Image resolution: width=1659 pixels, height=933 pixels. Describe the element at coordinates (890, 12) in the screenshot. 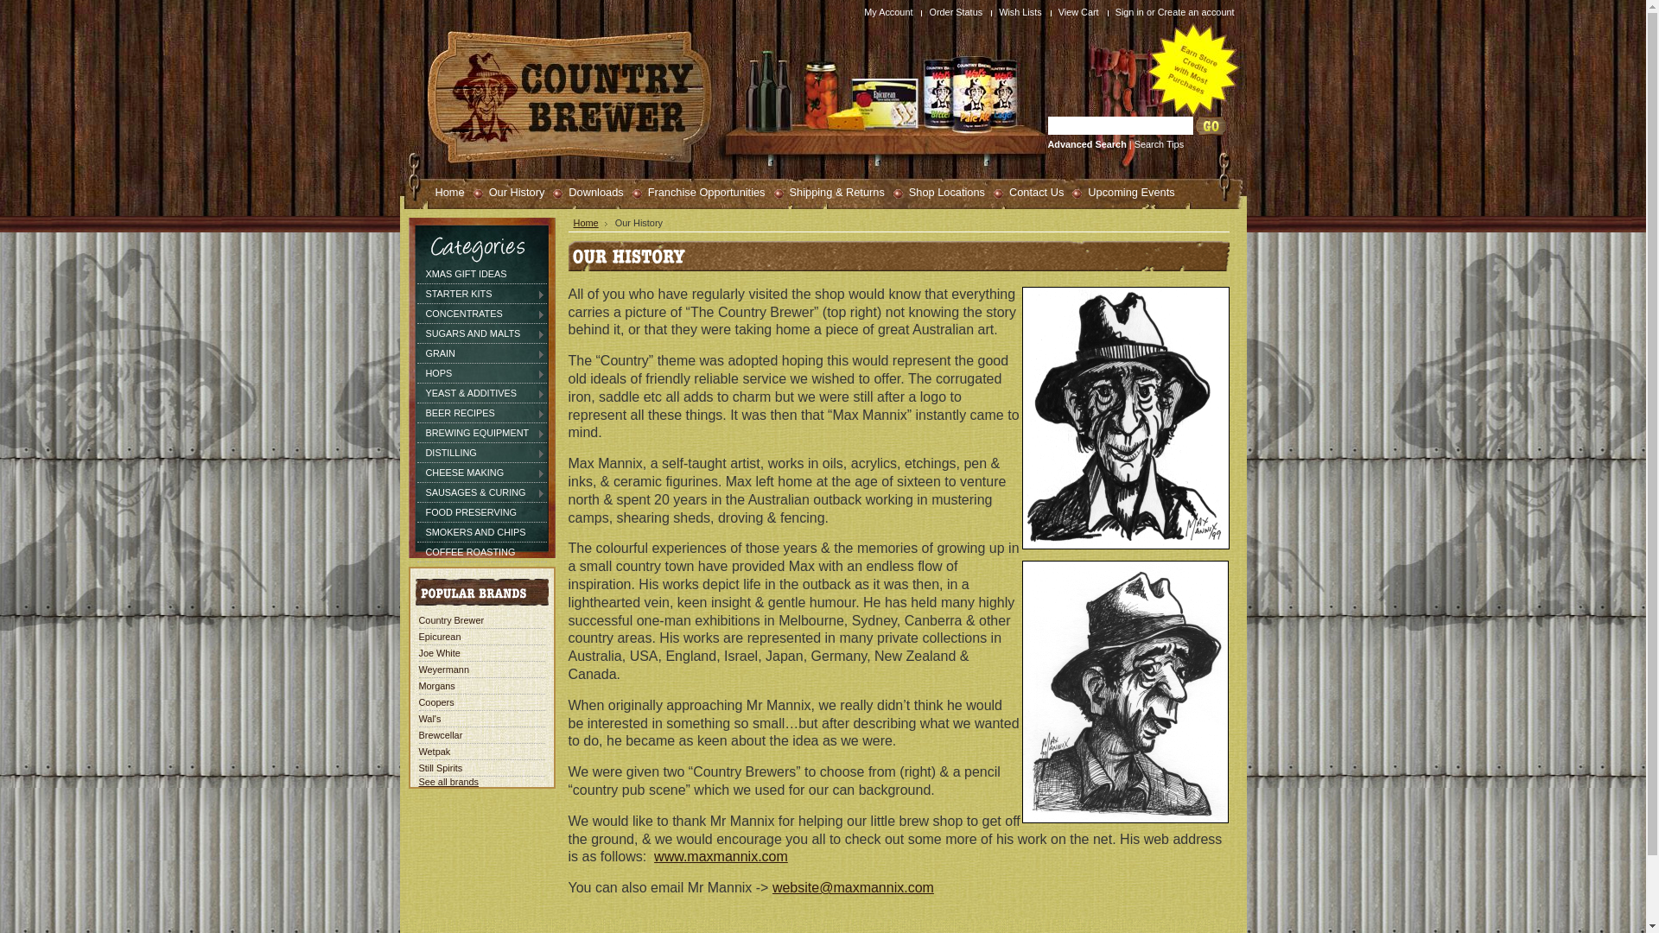

I see `My Account` at that location.